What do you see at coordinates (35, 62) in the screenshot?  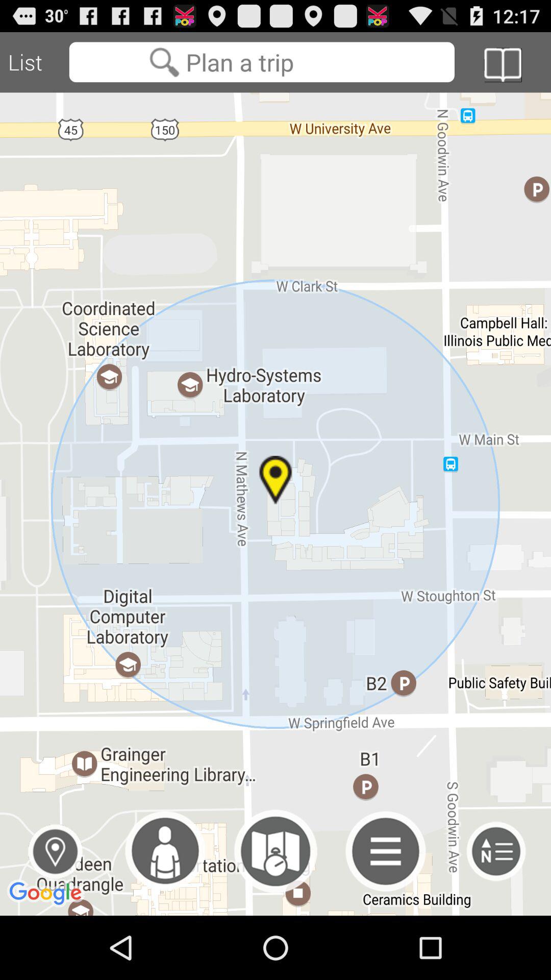 I see `turn on the icon at the top left corner` at bounding box center [35, 62].